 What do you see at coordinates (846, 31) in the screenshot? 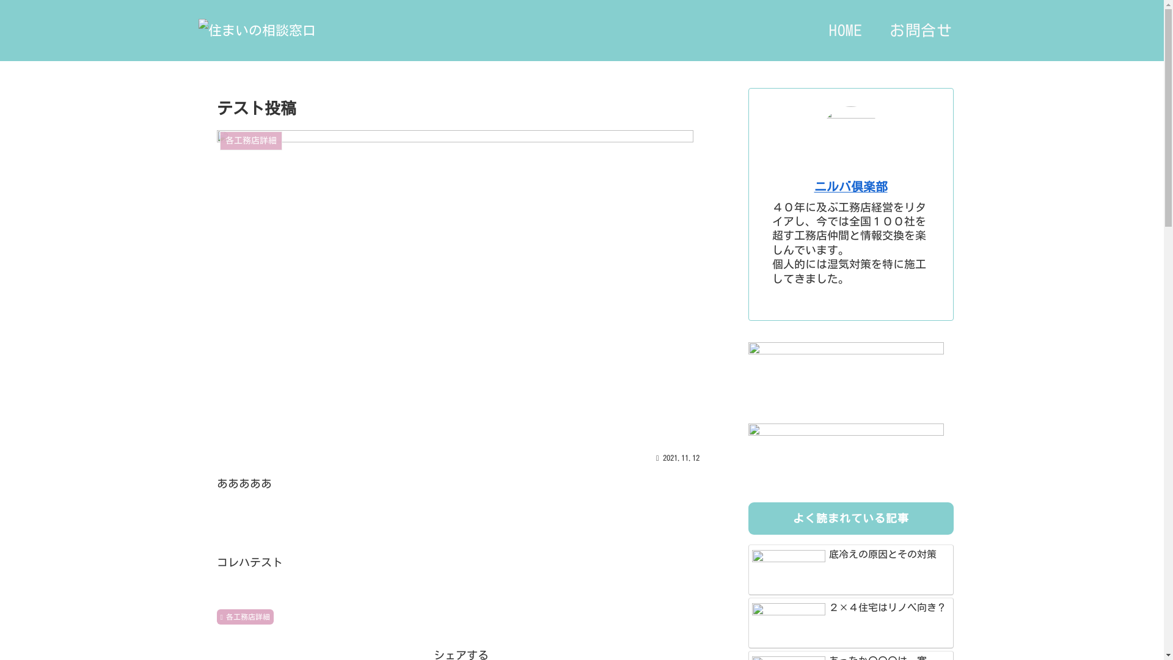
I see `HOME` at bounding box center [846, 31].